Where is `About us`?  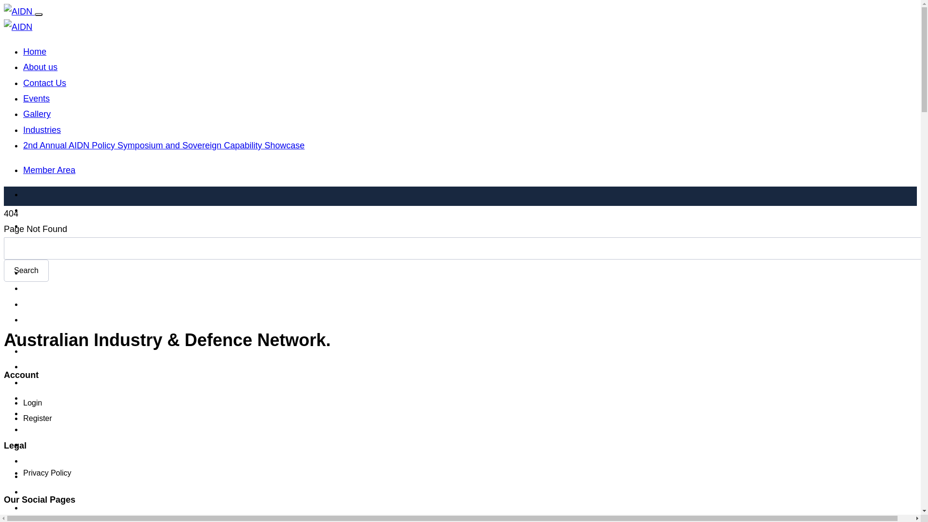 About us is located at coordinates (41, 67).